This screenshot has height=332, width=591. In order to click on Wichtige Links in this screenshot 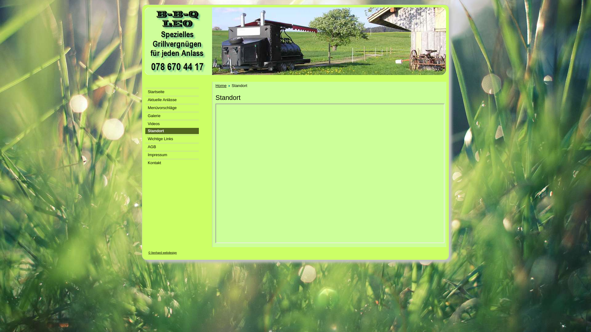, I will do `click(172, 138)`.